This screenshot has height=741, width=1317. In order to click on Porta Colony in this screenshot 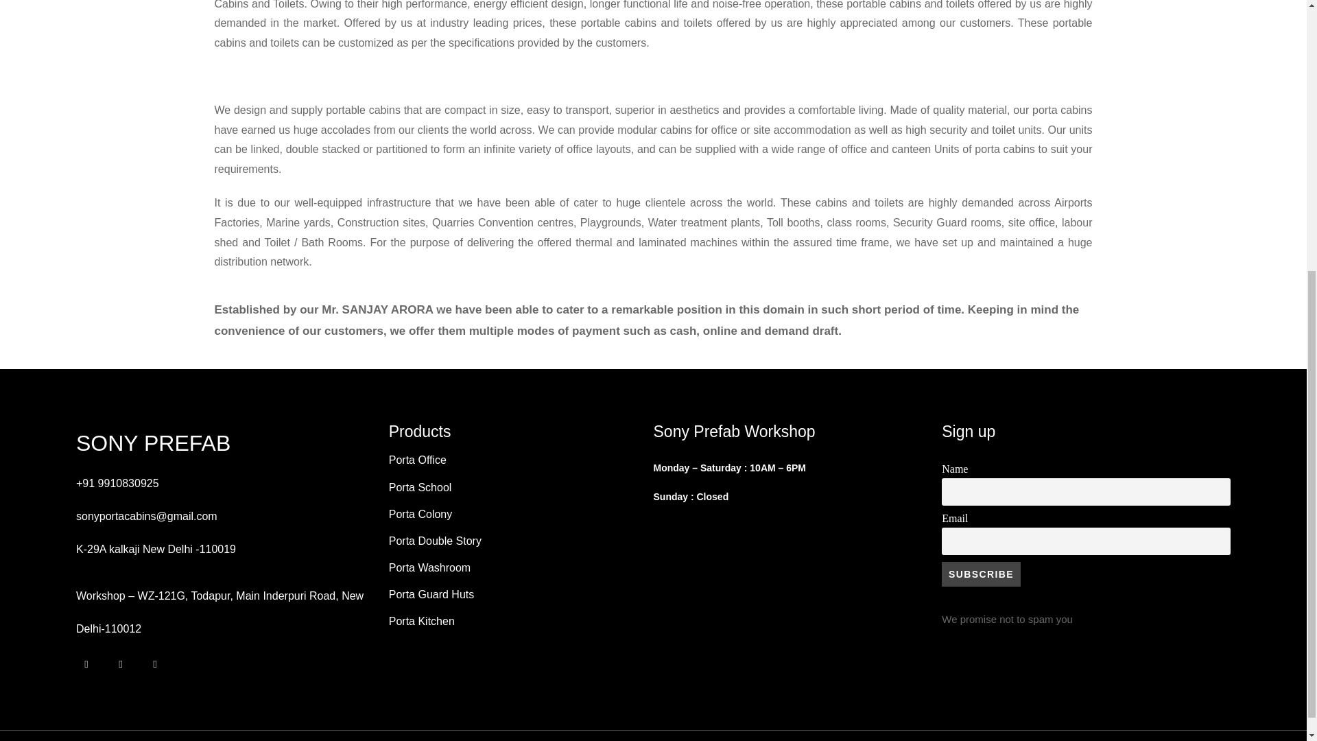, I will do `click(420, 514)`.